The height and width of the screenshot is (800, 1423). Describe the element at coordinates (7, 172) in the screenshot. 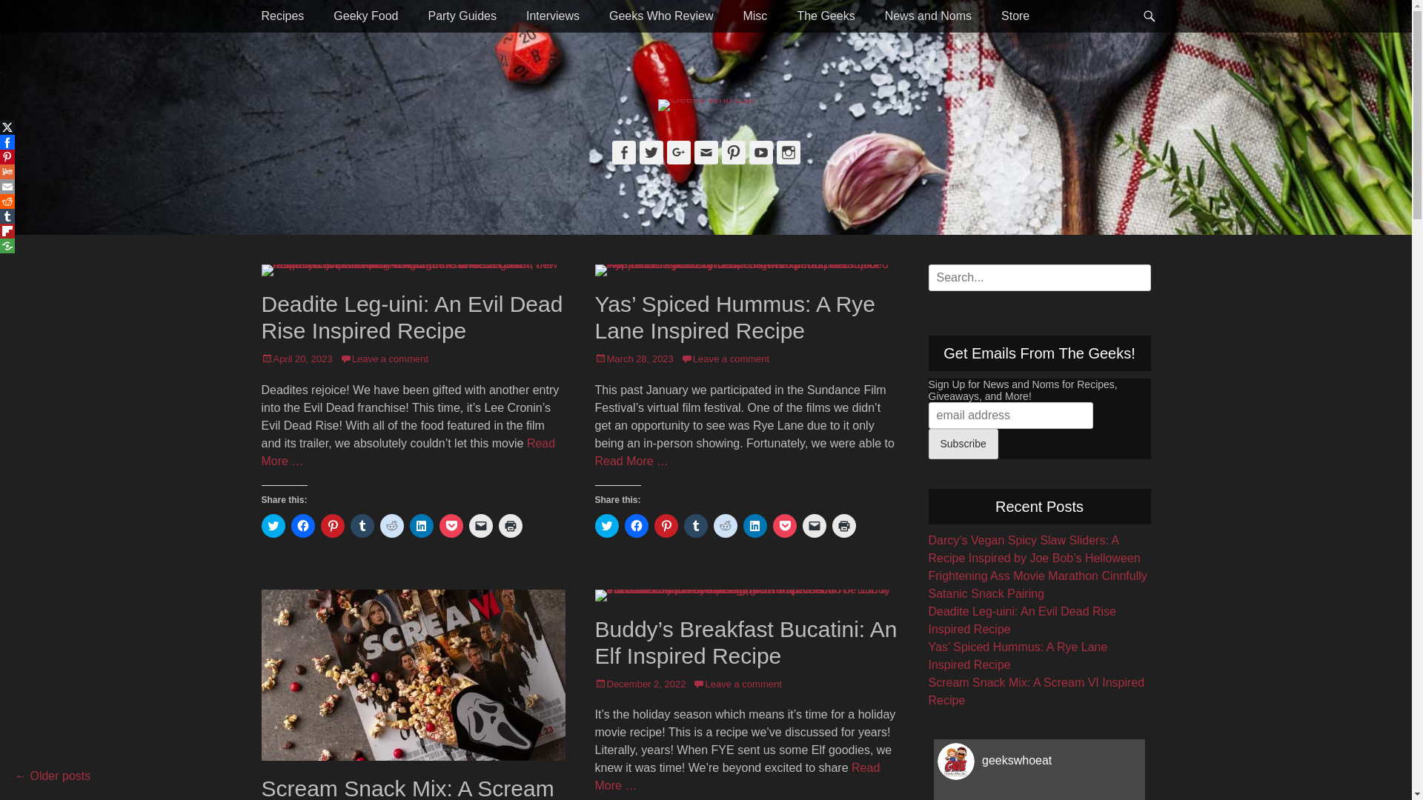

I see `Yummly` at that location.